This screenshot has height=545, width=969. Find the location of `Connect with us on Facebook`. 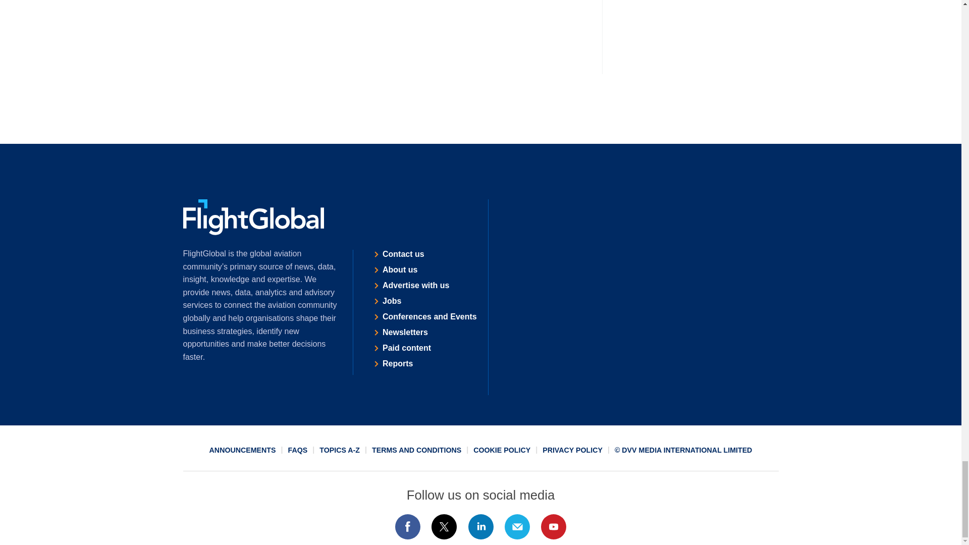

Connect with us on Facebook is located at coordinates (407, 527).